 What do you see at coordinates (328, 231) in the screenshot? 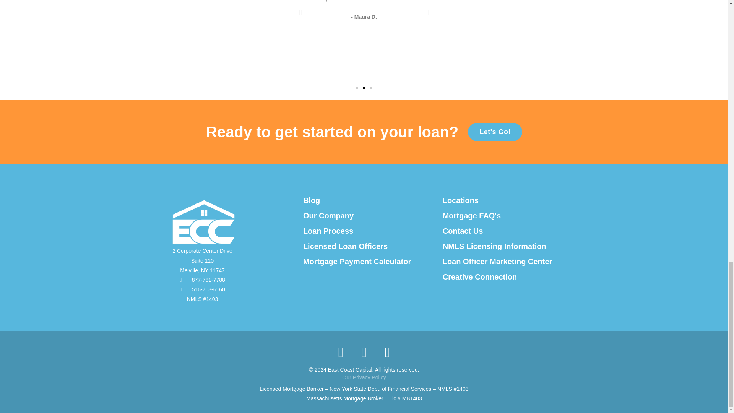
I see `Loan Process` at bounding box center [328, 231].